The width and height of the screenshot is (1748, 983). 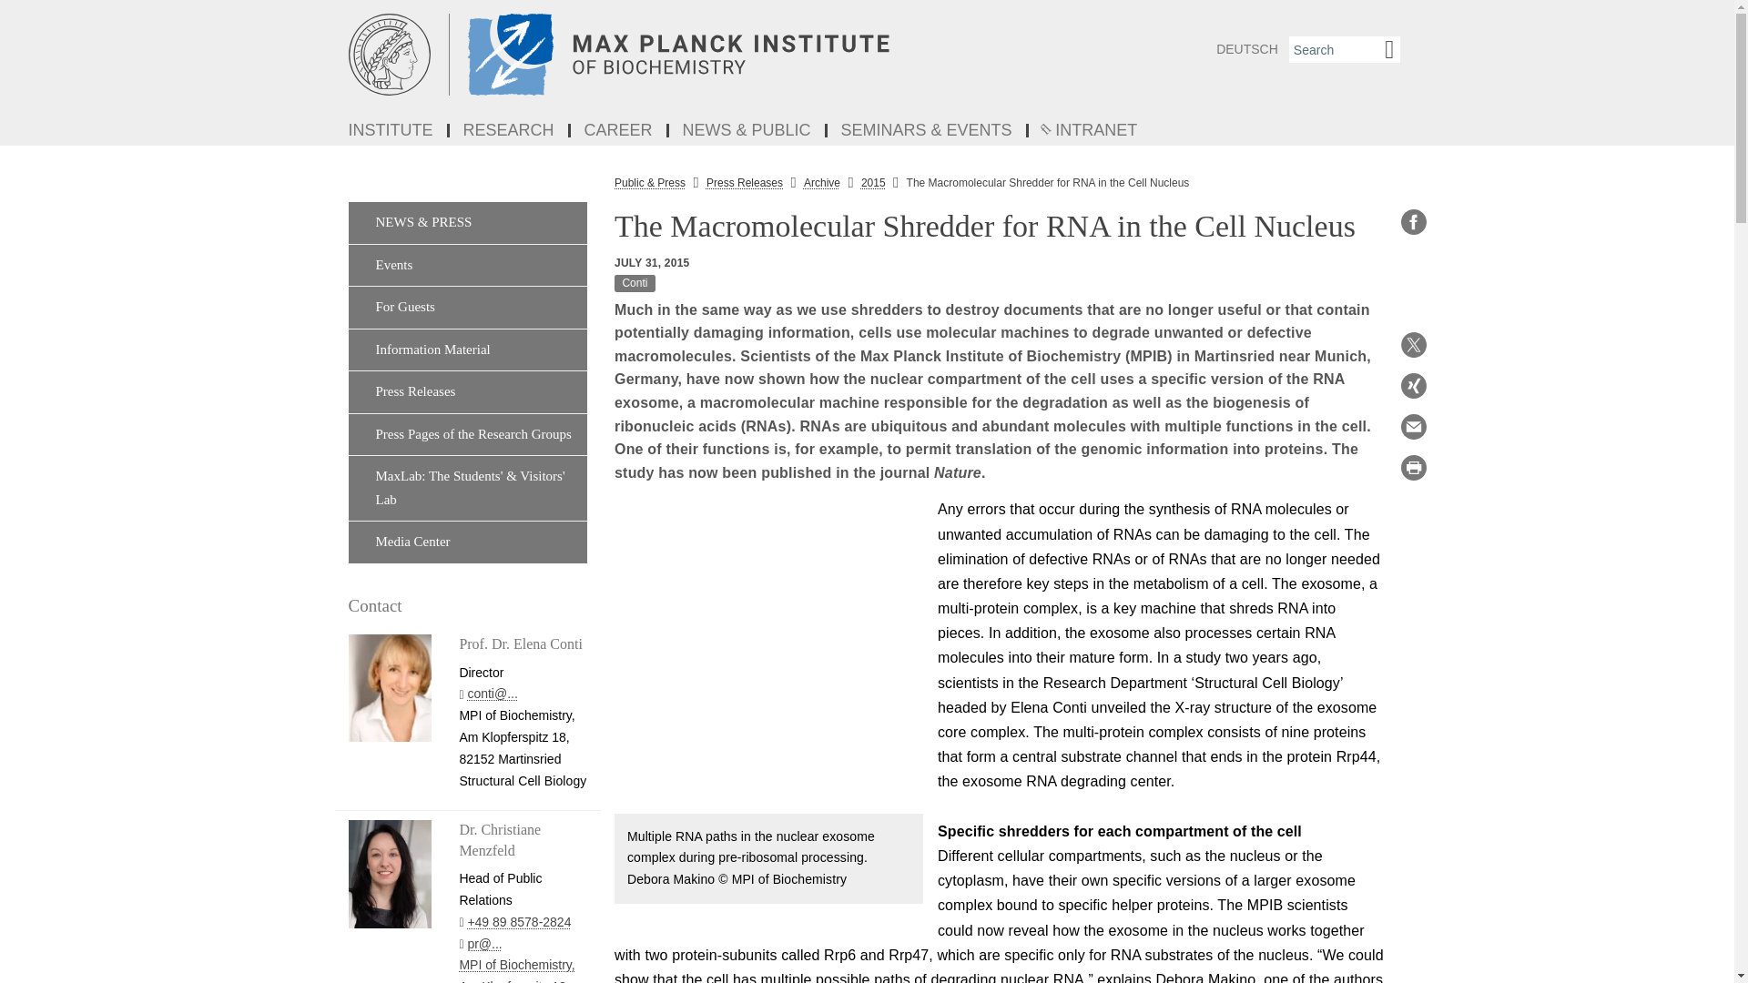 I want to click on Twitter, so click(x=1413, y=344).